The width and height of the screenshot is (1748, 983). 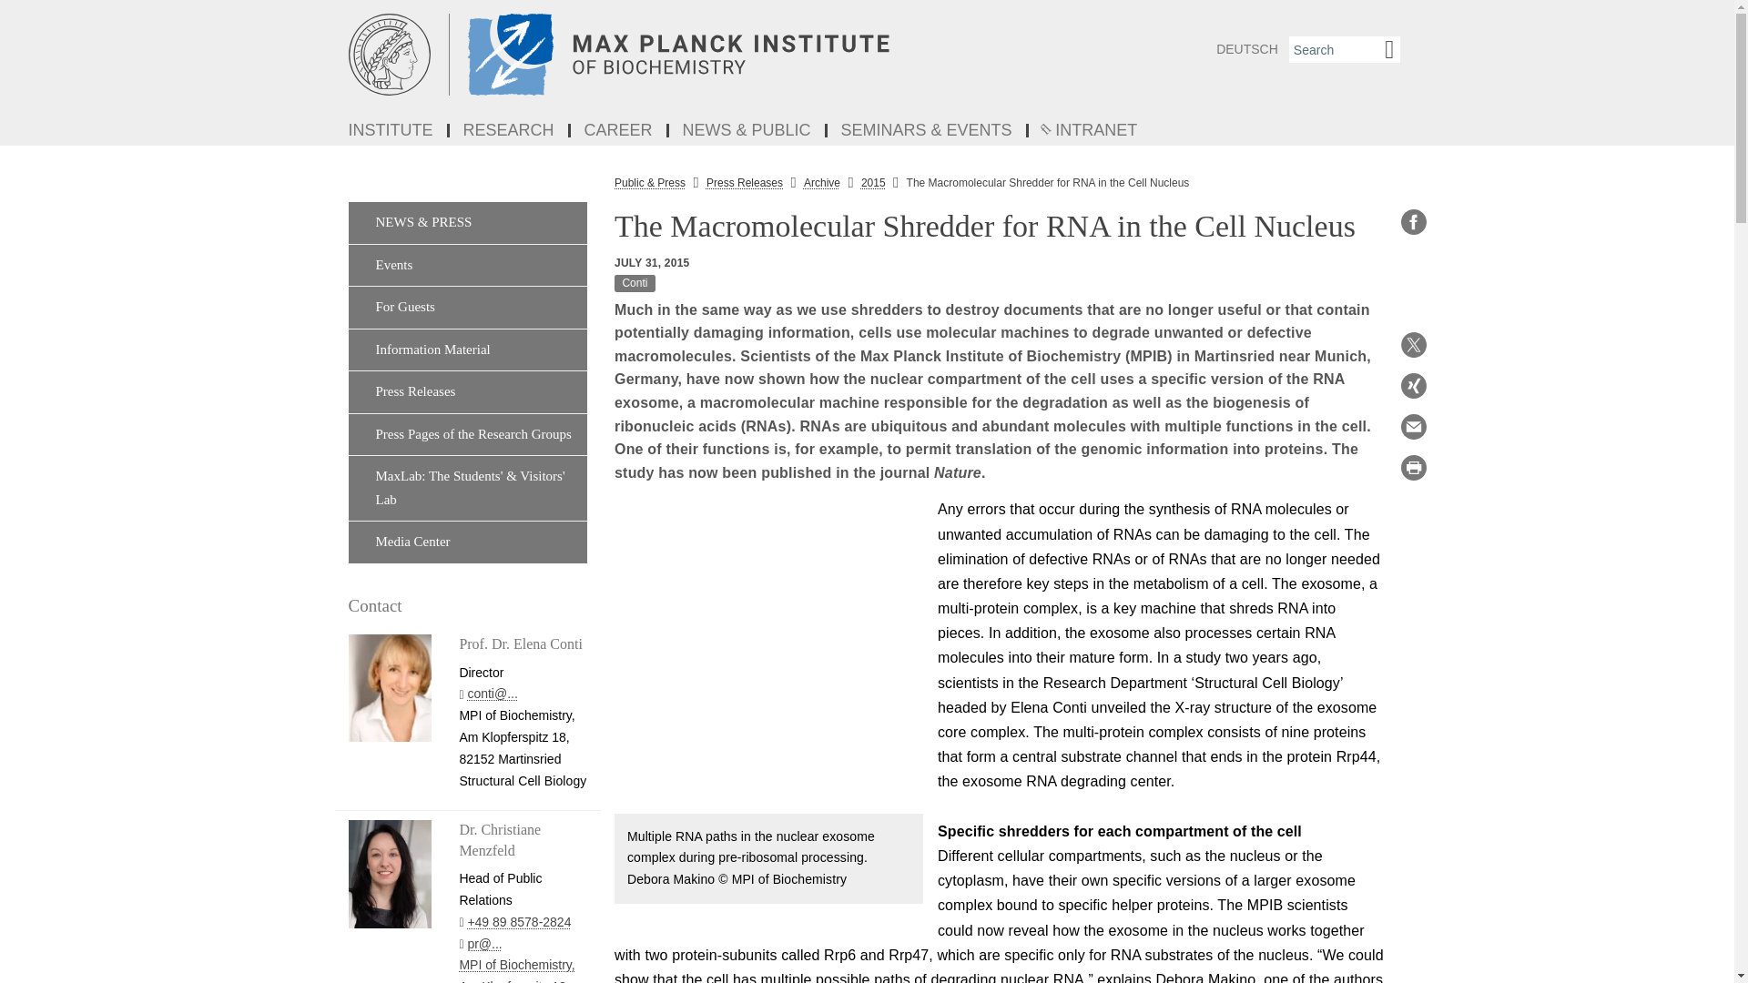 I want to click on Twitter, so click(x=1413, y=344).